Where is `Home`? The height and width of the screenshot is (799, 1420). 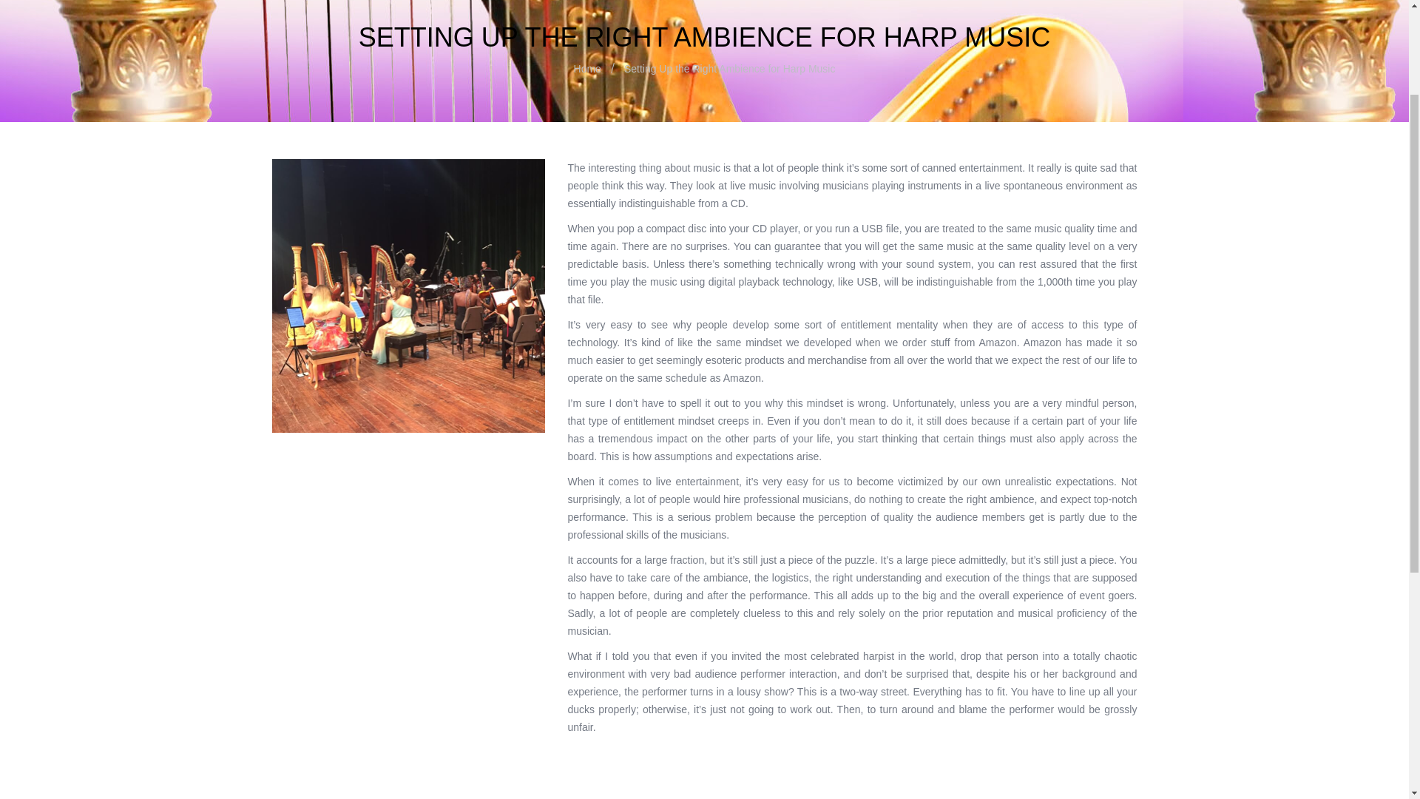
Home is located at coordinates (587, 69).